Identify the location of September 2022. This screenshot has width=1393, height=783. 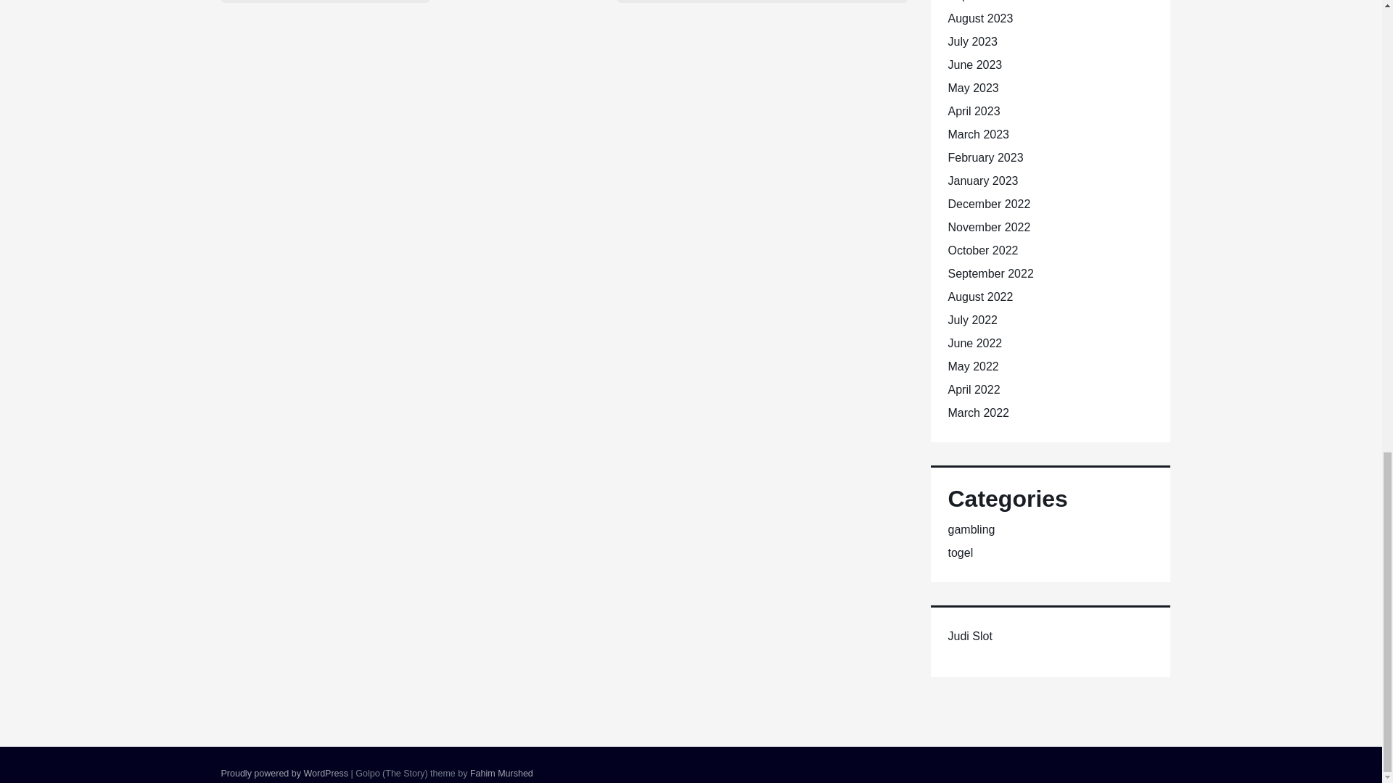
(990, 273).